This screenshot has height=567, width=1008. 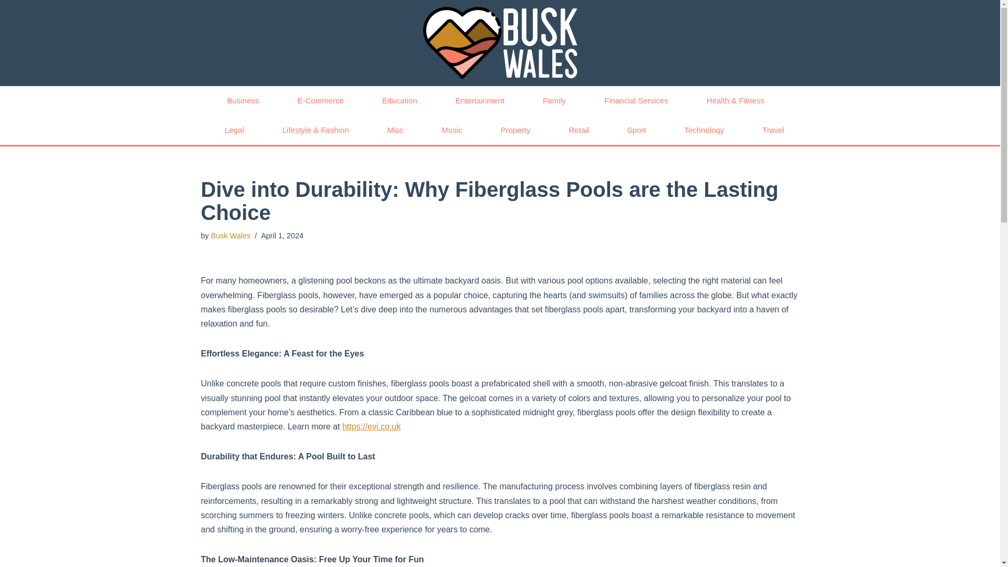 What do you see at coordinates (234, 130) in the screenshot?
I see `Legal` at bounding box center [234, 130].